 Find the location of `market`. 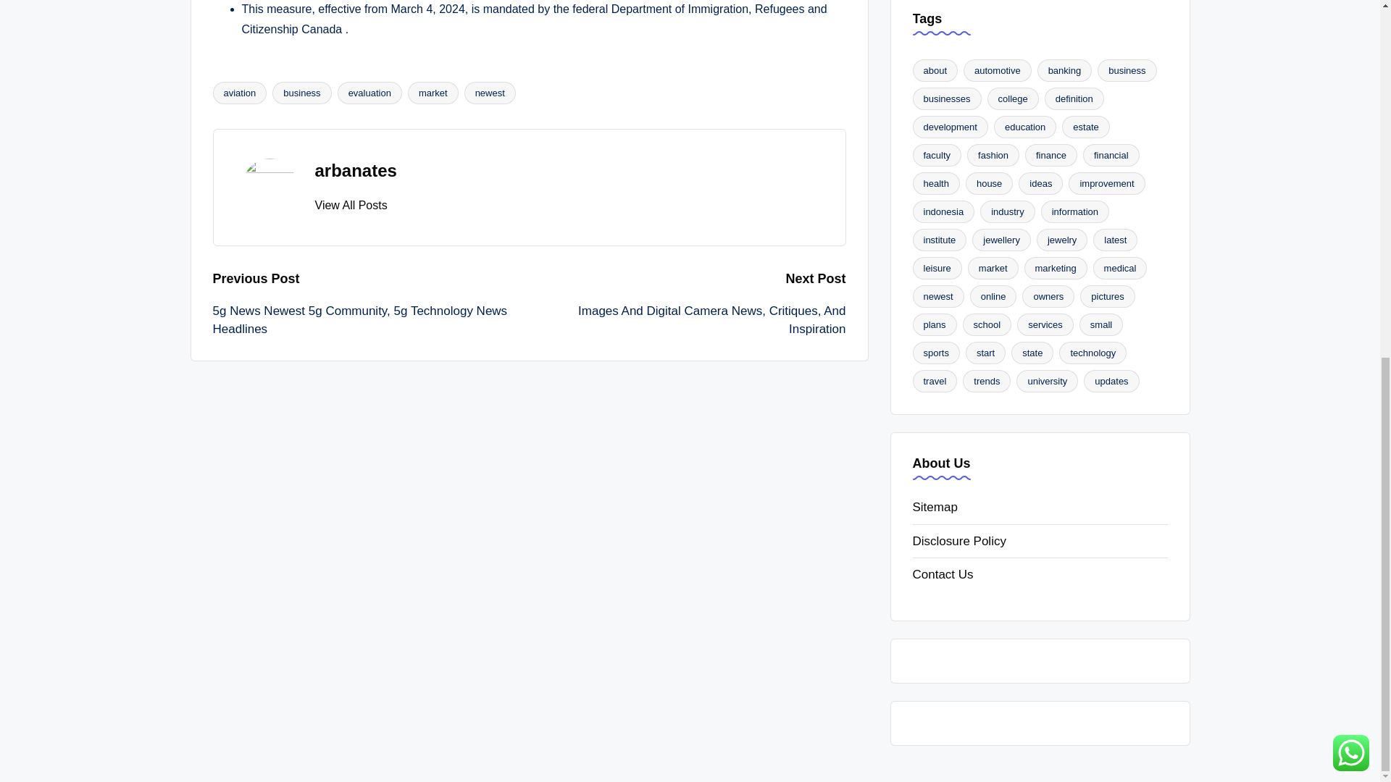

market is located at coordinates (433, 93).